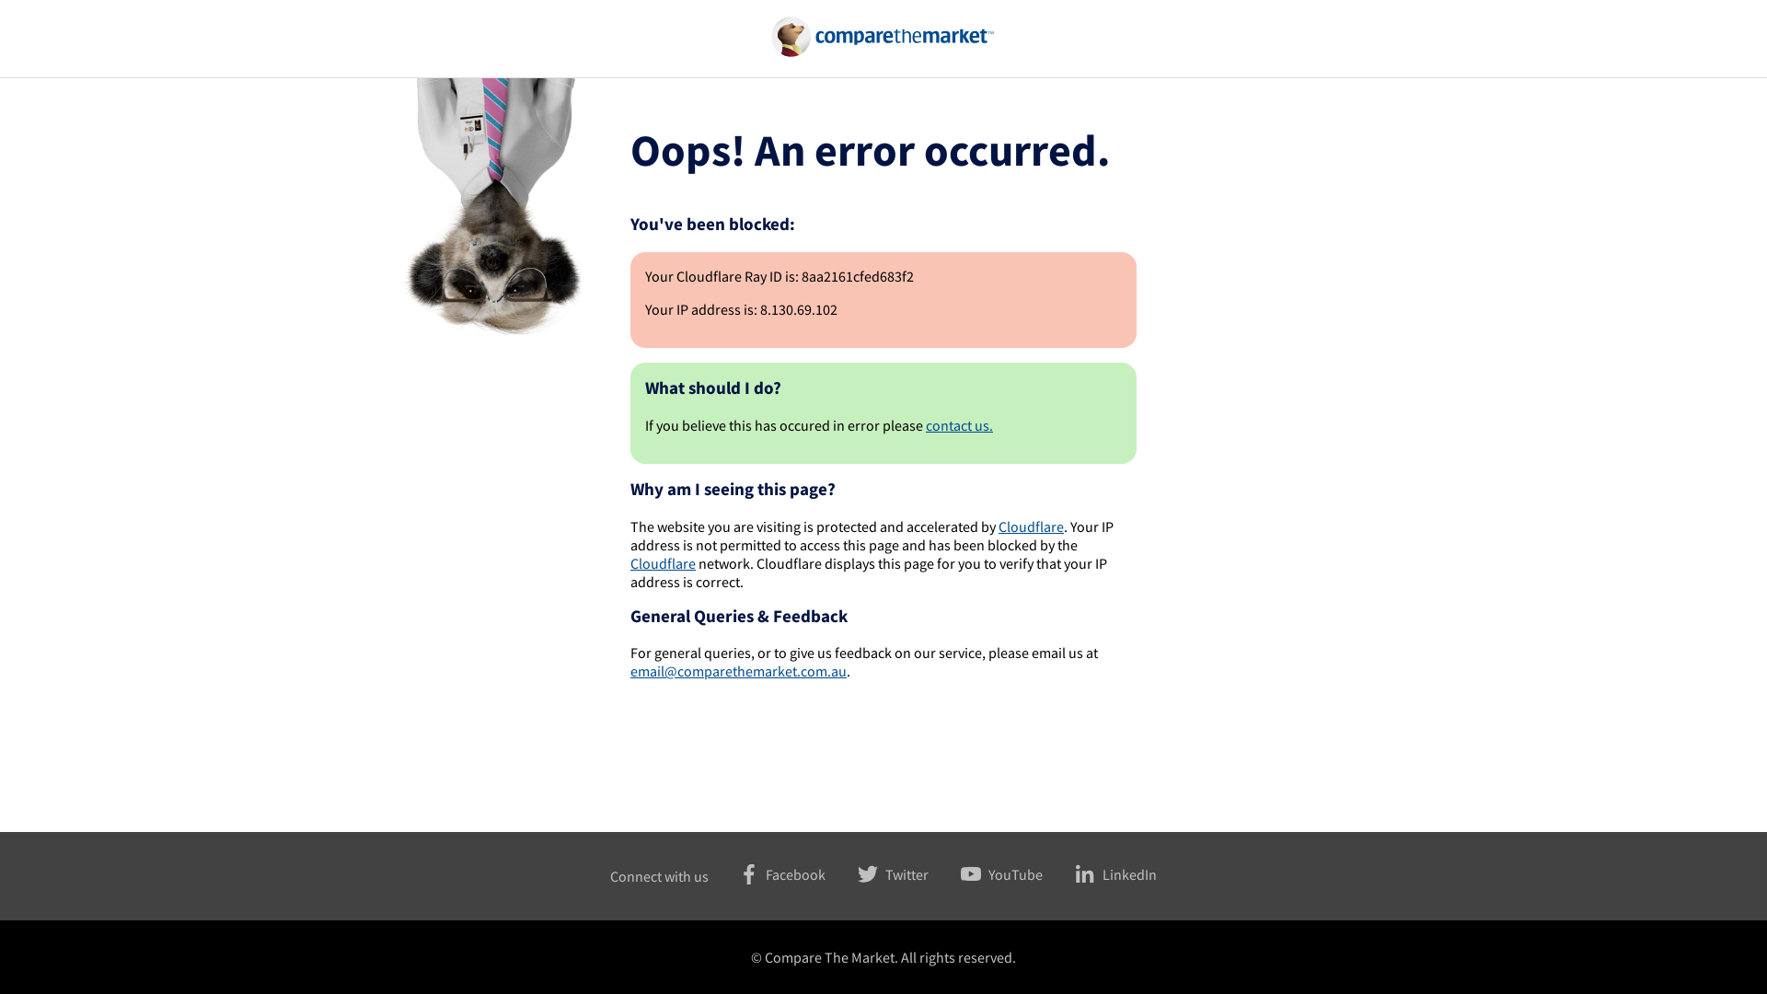 This screenshot has height=994, width=1767. I want to click on YouTube, so click(987, 874).